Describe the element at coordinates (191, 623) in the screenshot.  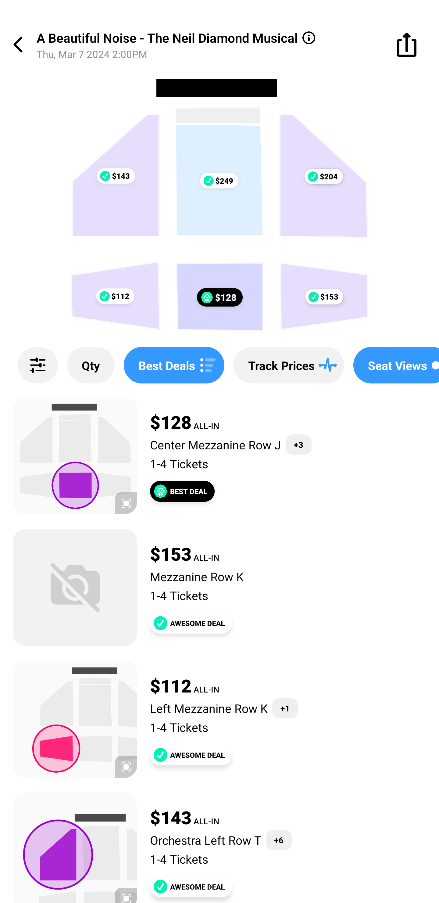
I see `AWESOME DEAL` at that location.